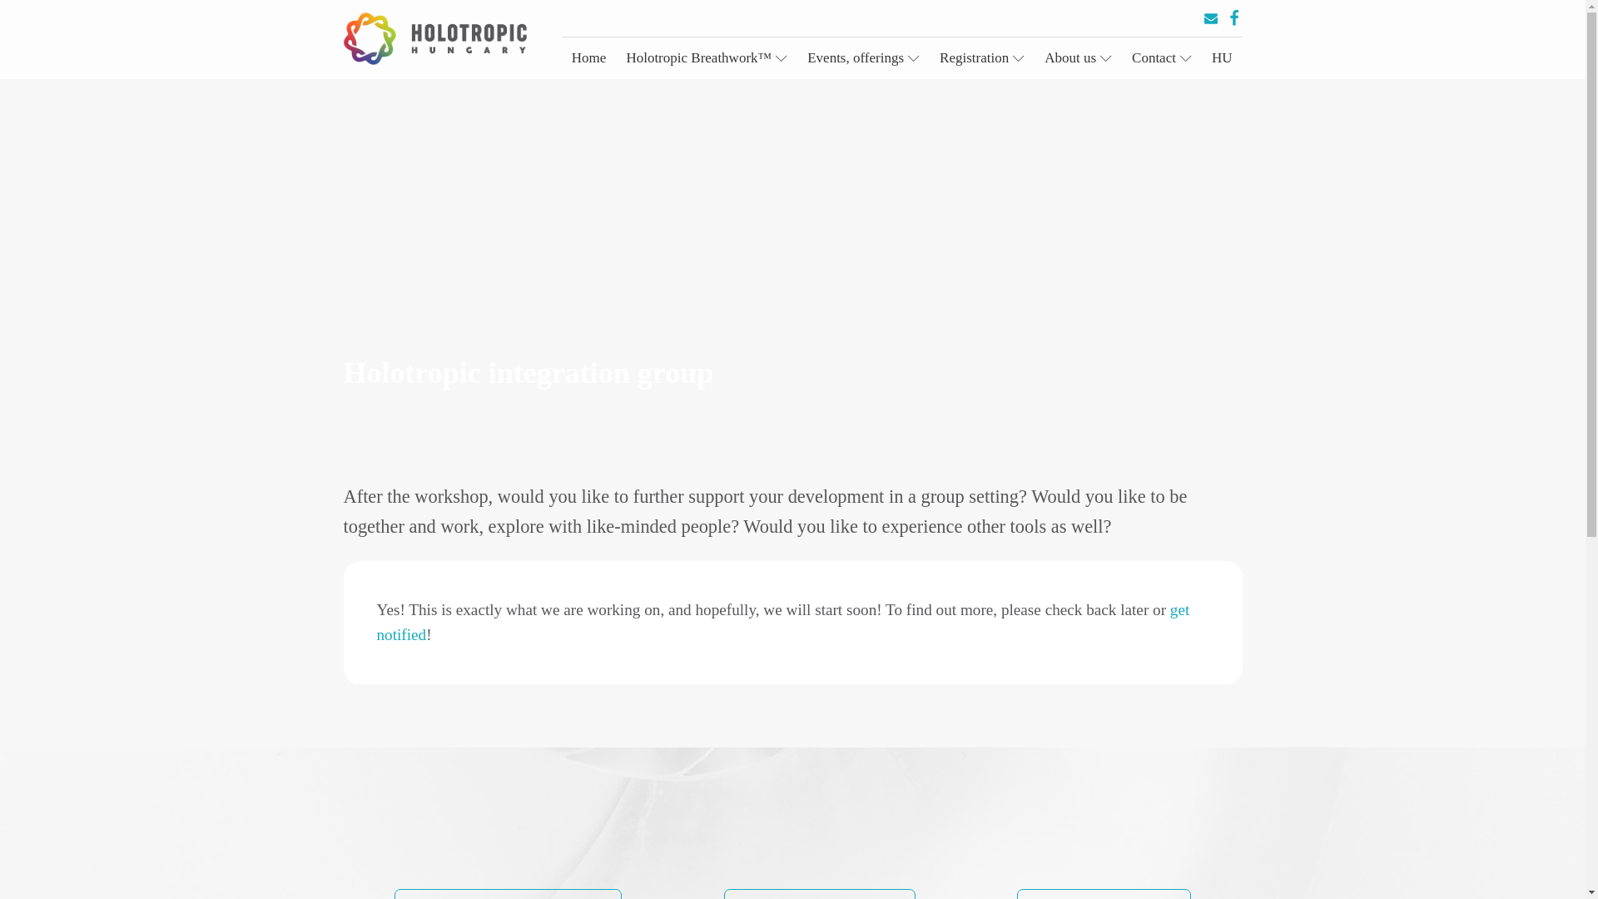  I want to click on Events, offerings, so click(864, 58).